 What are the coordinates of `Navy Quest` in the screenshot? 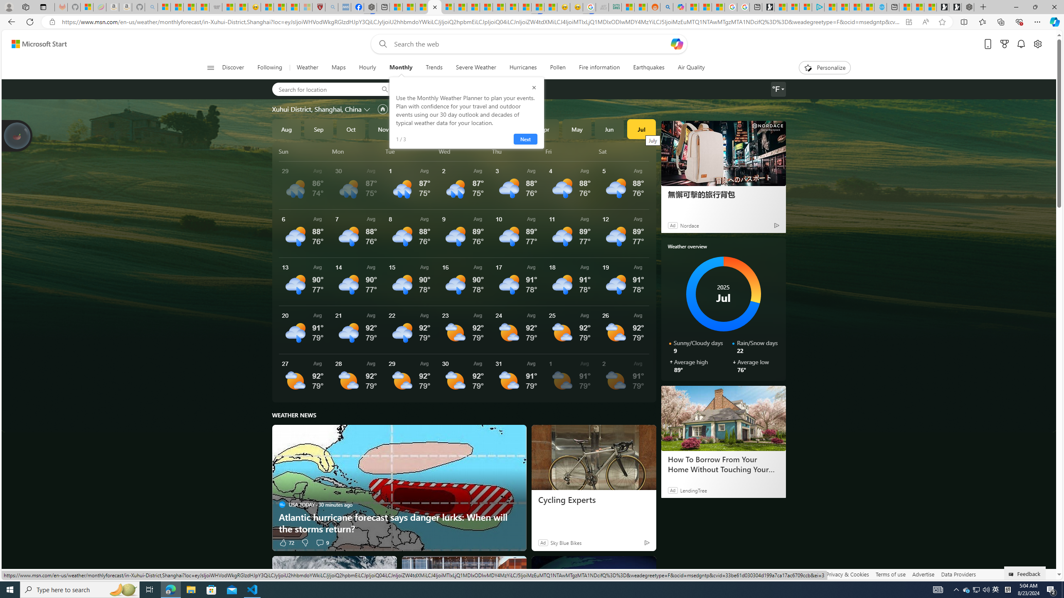 It's located at (602, 7).